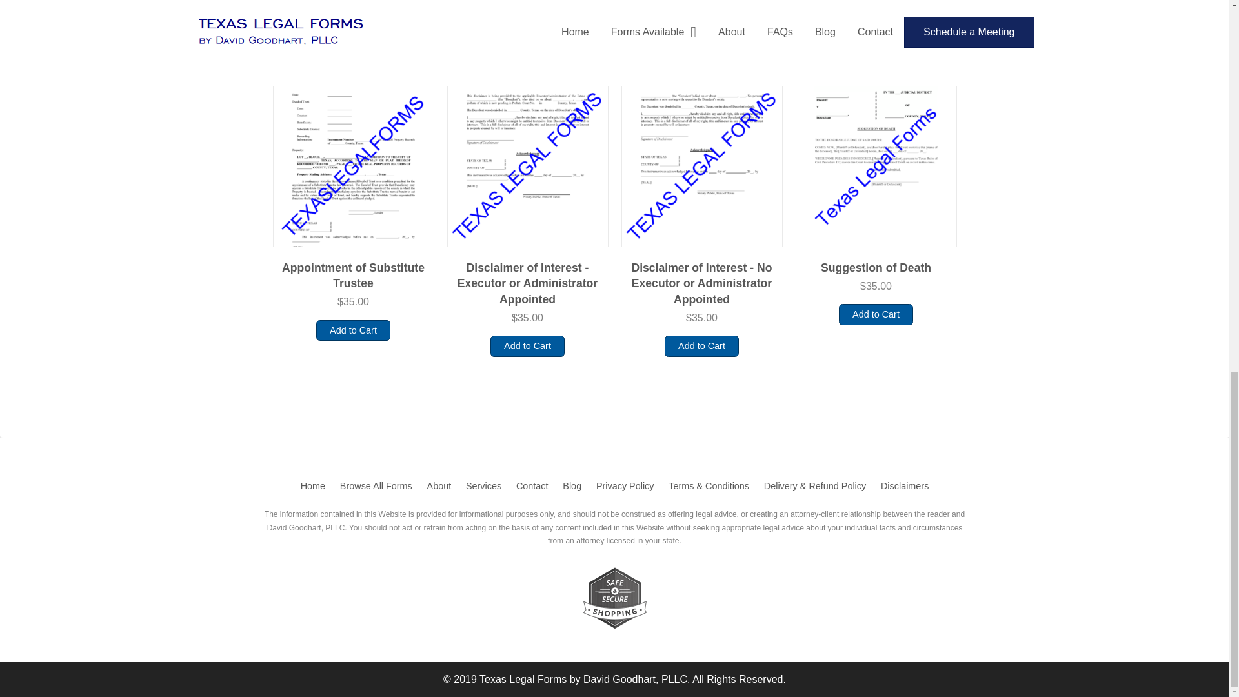 The width and height of the screenshot is (1239, 697). Describe the element at coordinates (352, 330) in the screenshot. I see `Add to Cart` at that location.